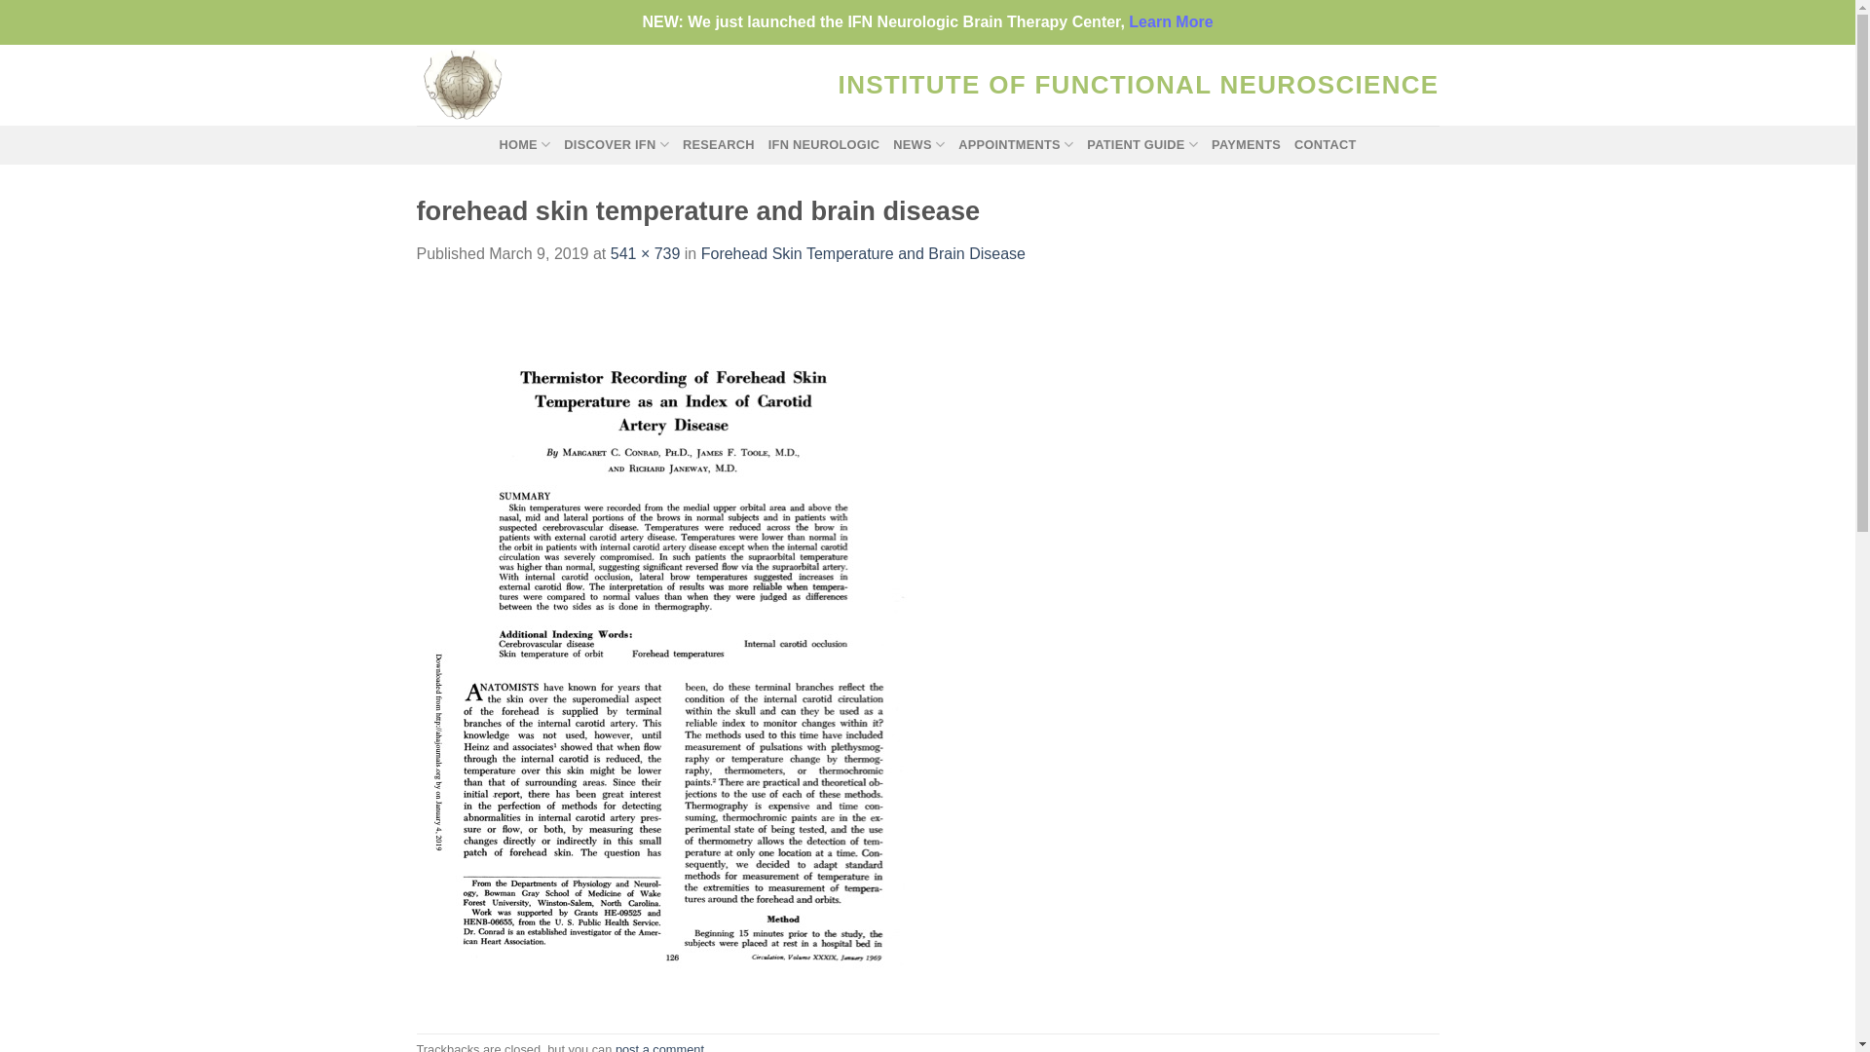  What do you see at coordinates (824, 145) in the screenshot?
I see `IFN NEUROLOGIC` at bounding box center [824, 145].